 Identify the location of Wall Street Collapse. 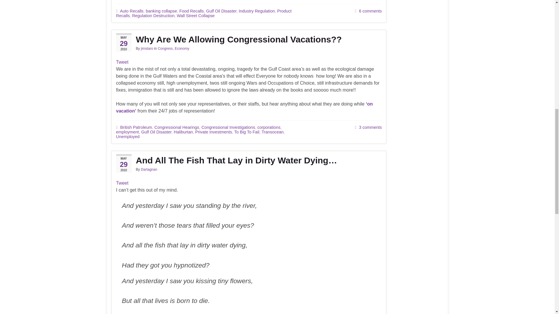
(196, 16).